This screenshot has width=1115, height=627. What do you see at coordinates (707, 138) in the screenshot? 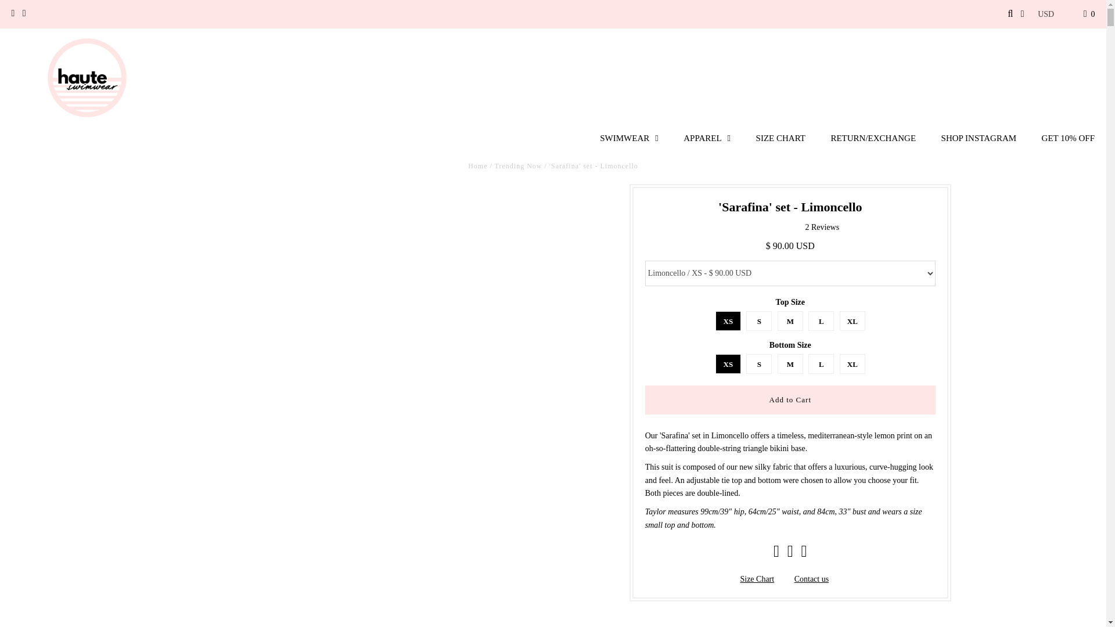
I see `APPAREL` at bounding box center [707, 138].